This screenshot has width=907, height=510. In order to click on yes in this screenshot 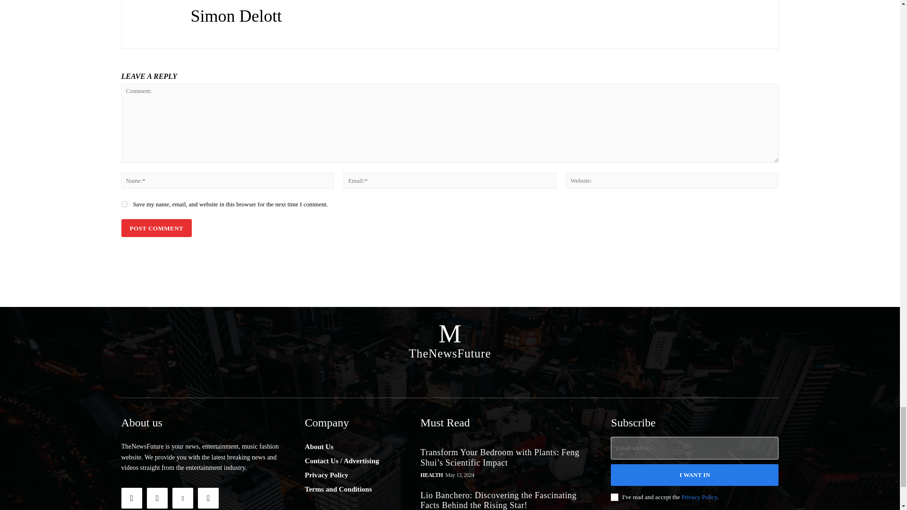, I will do `click(124, 204)`.